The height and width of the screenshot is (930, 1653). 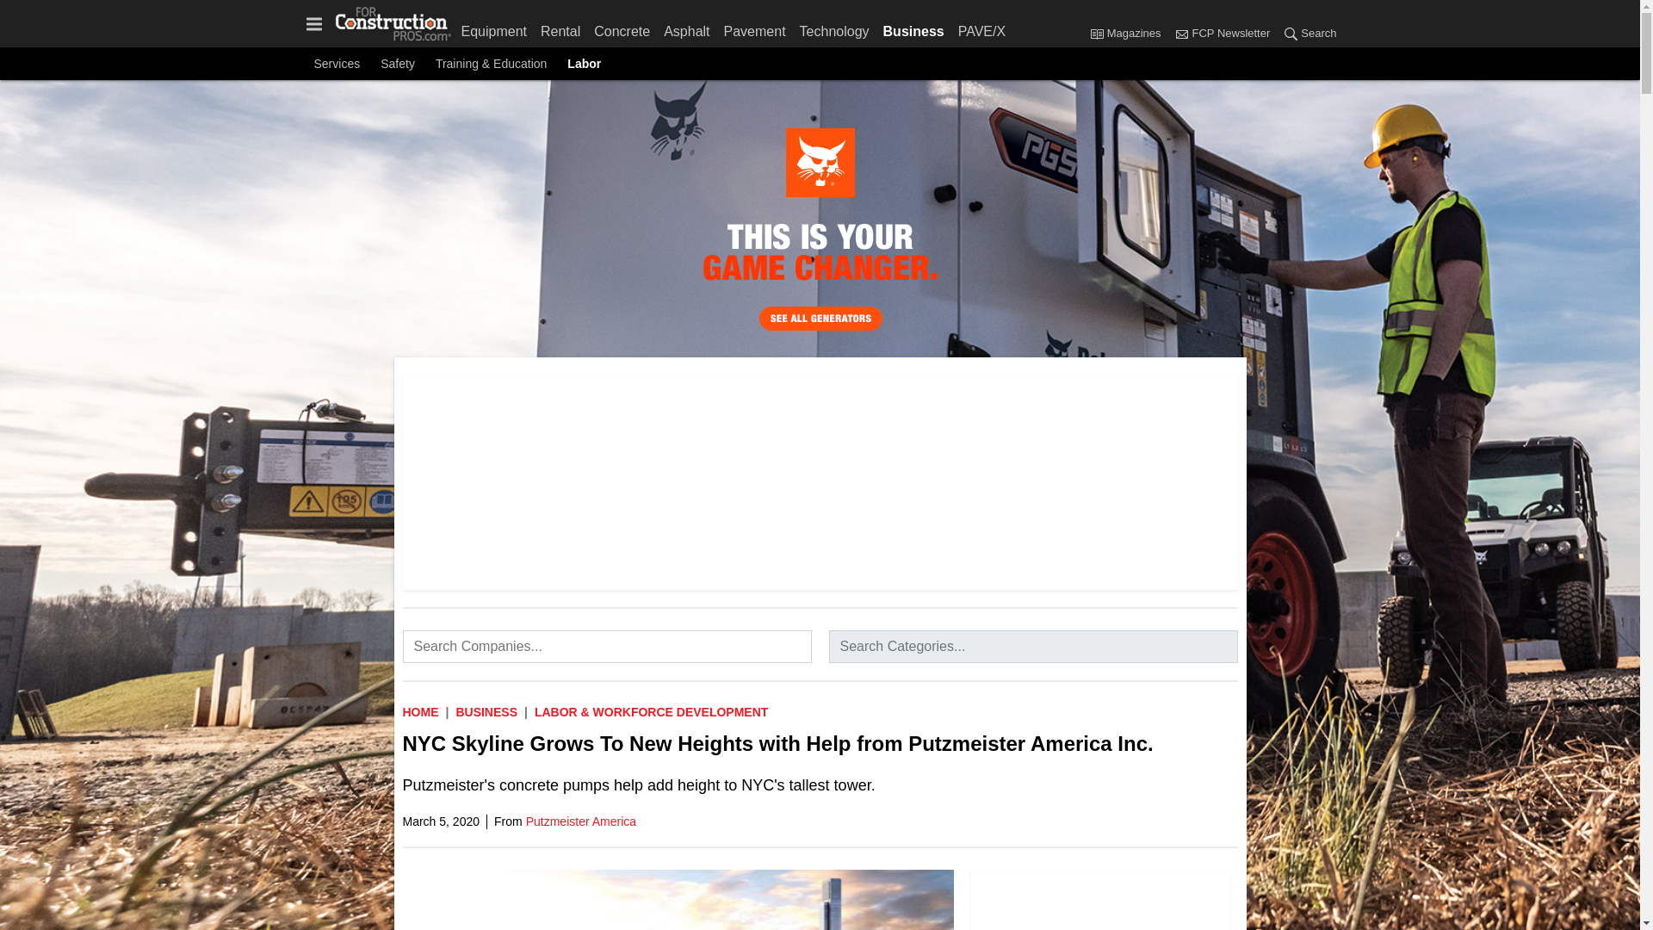 What do you see at coordinates (1097, 33) in the screenshot?
I see `Magazines` at bounding box center [1097, 33].